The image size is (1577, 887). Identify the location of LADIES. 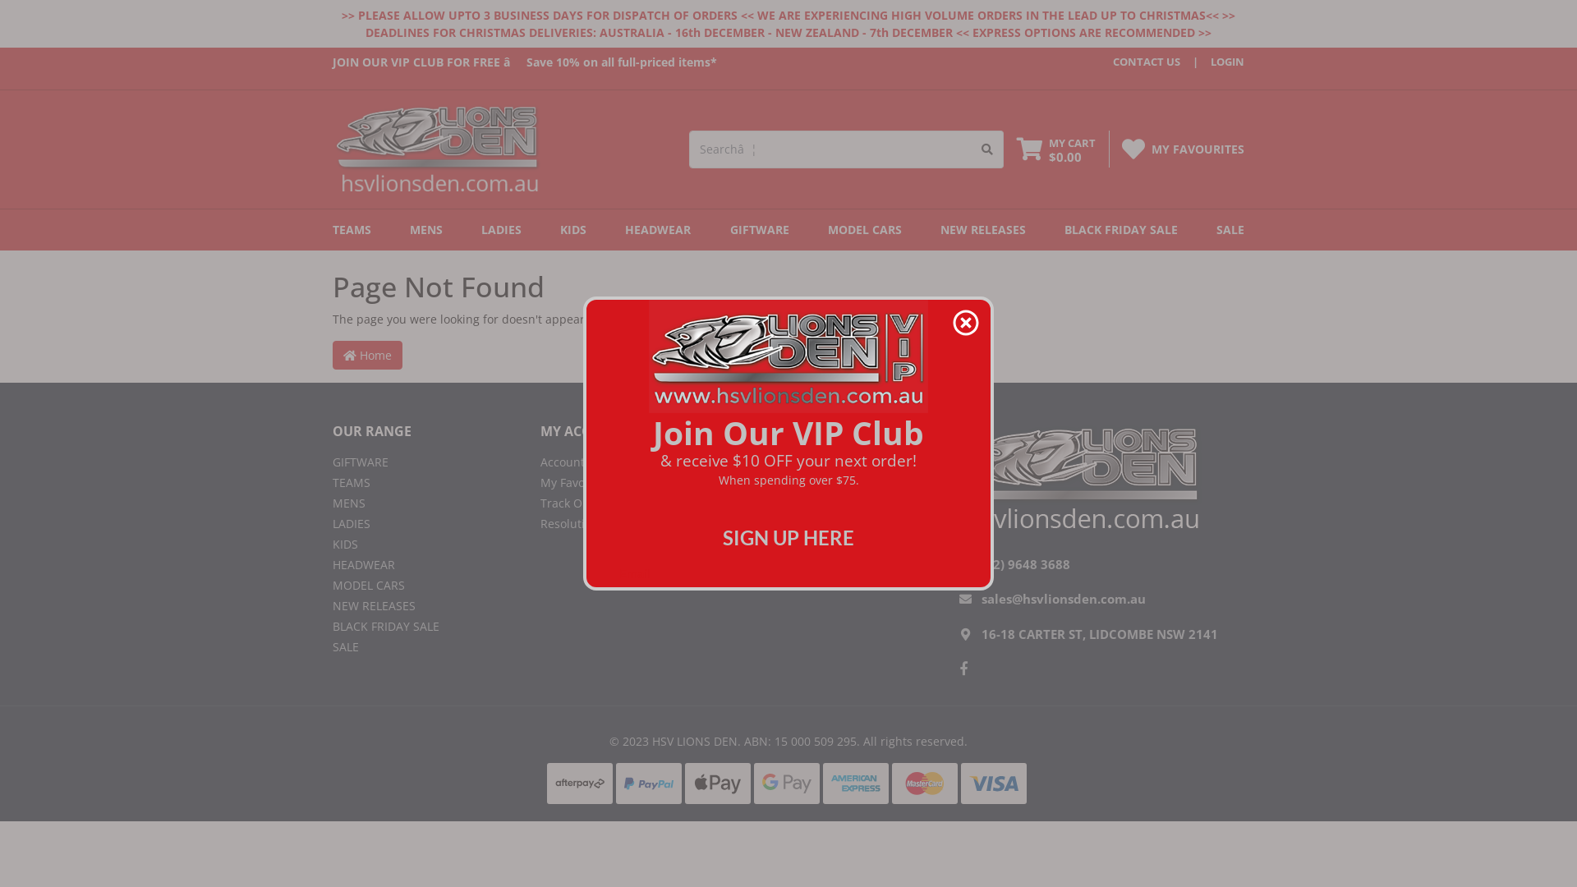
(424, 524).